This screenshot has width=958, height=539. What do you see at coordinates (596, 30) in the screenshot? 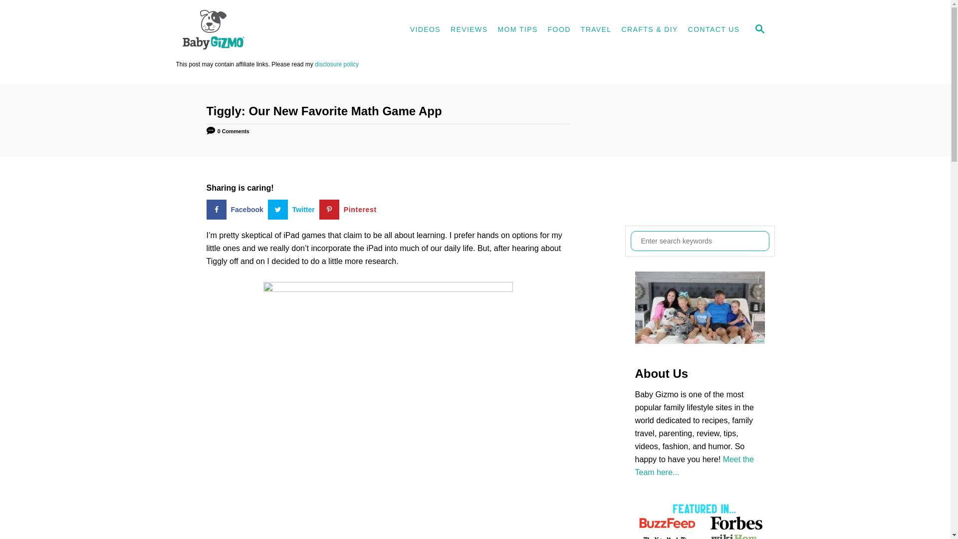
I see `TRAVEL` at bounding box center [596, 30].